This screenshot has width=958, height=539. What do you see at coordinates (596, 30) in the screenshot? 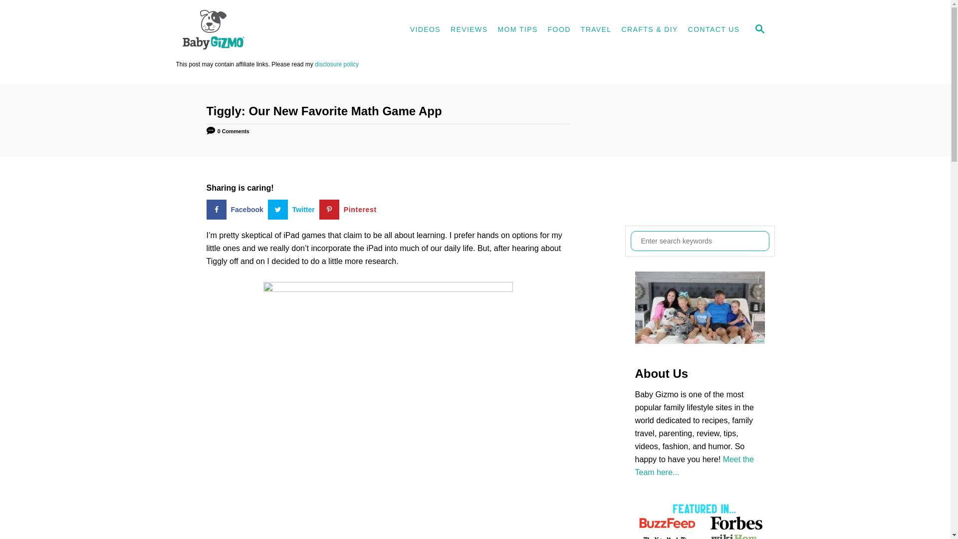
I see `TRAVEL` at bounding box center [596, 30].